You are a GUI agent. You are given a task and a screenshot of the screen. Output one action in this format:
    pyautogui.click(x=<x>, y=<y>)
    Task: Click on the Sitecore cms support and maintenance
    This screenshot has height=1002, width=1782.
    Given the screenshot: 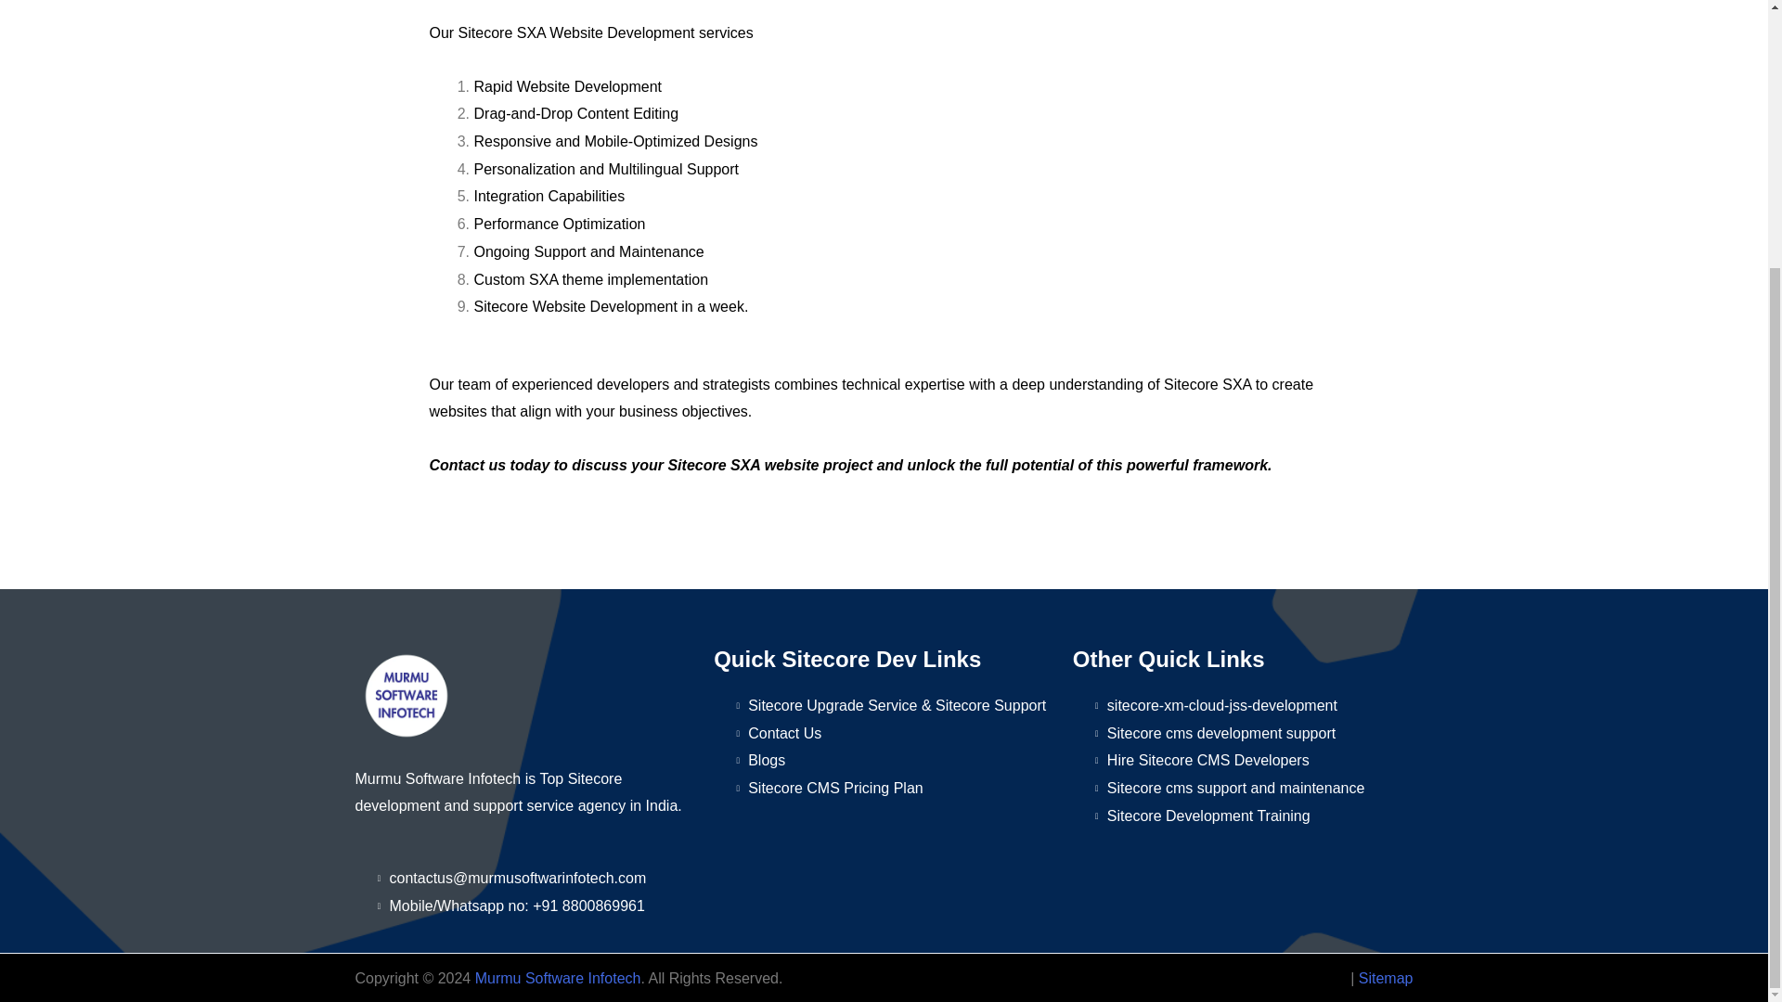 What is the action you would take?
    pyautogui.click(x=1251, y=789)
    